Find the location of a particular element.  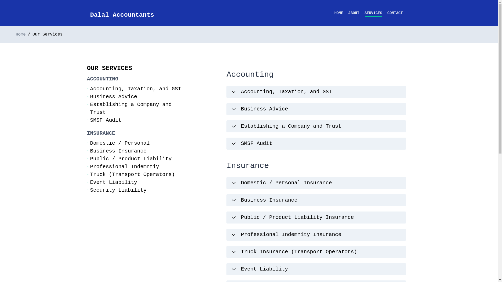

Public / Product Liability Insurance is located at coordinates (316, 218).